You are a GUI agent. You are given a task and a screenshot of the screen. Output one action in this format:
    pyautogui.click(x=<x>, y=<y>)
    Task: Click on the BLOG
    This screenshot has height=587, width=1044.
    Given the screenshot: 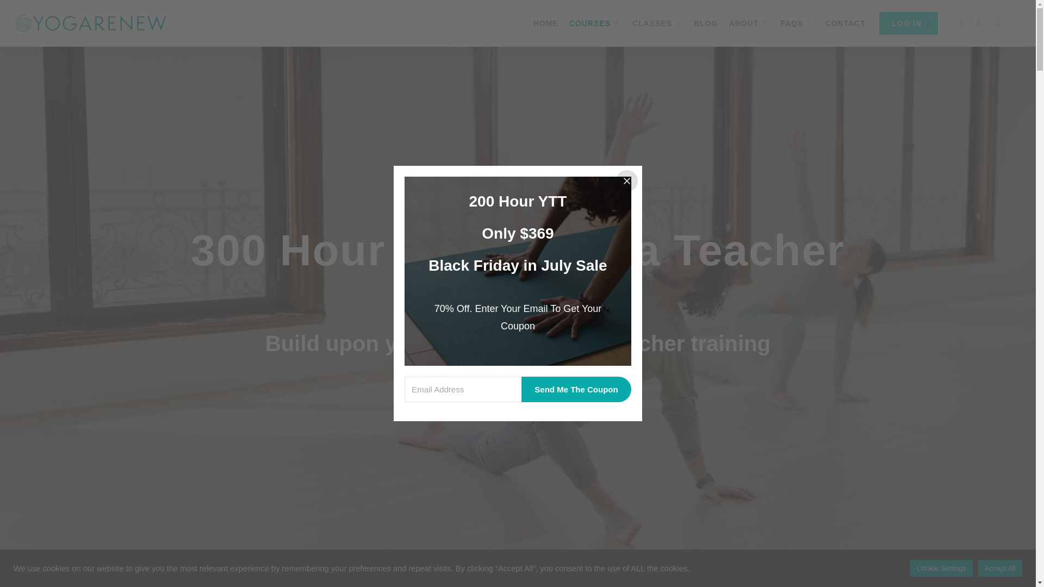 What is the action you would take?
    pyautogui.click(x=706, y=23)
    